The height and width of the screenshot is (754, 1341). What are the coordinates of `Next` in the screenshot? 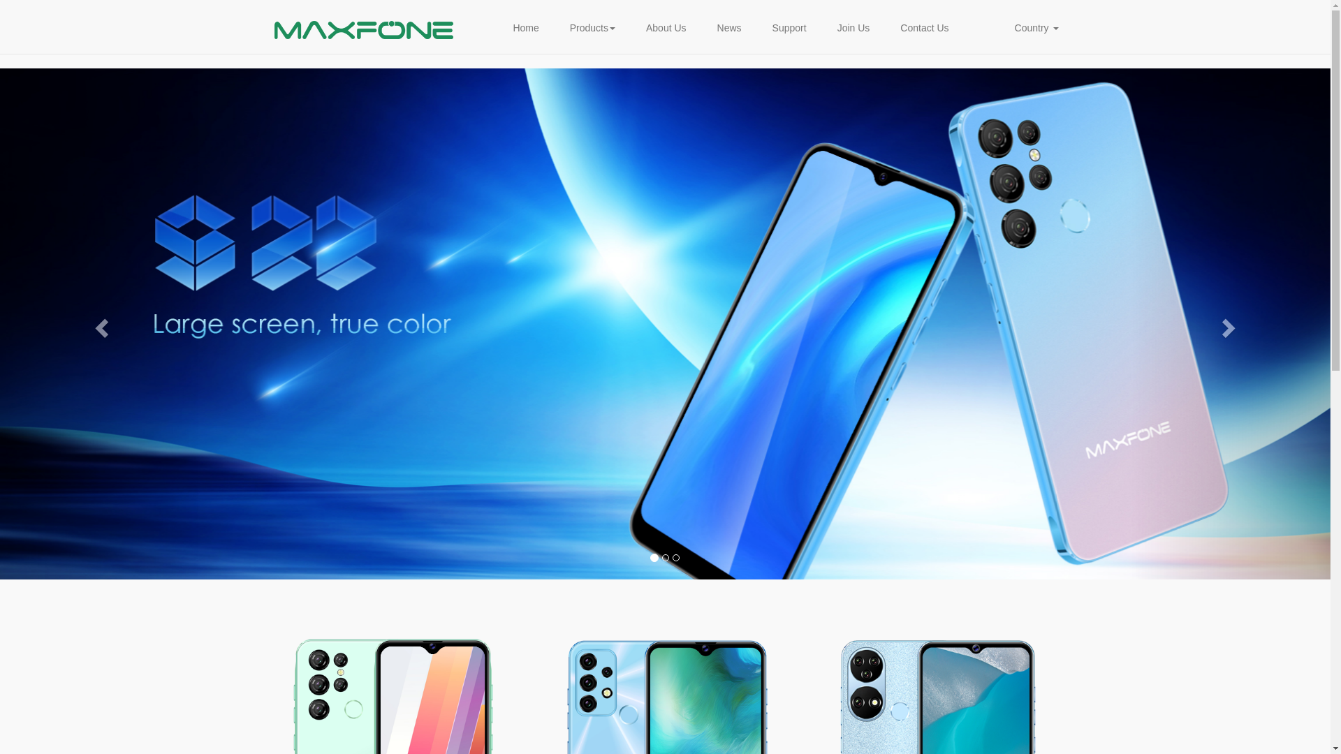 It's located at (1231, 324).